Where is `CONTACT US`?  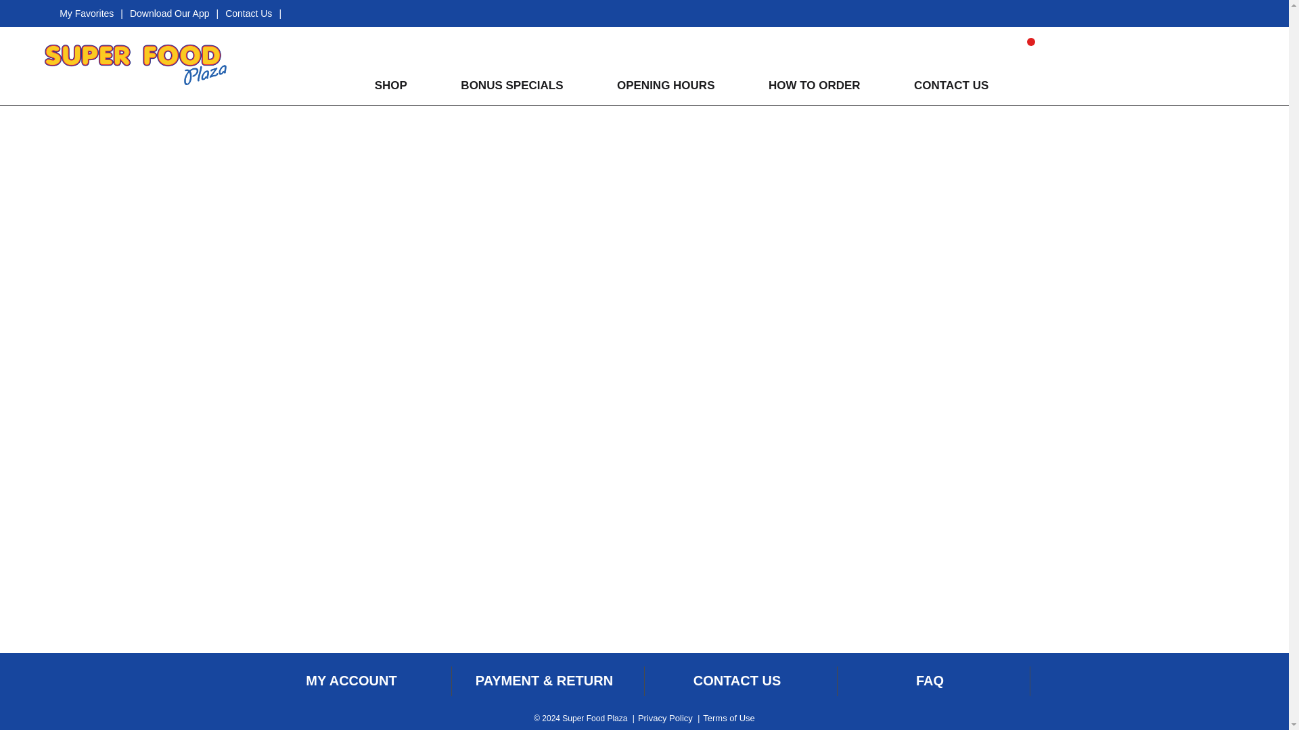 CONTACT US is located at coordinates (949, 85).